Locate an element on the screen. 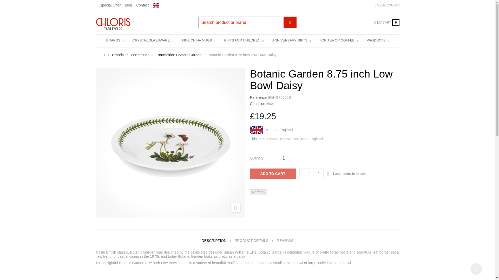 This screenshot has height=280, width=499. Contact is located at coordinates (142, 5).